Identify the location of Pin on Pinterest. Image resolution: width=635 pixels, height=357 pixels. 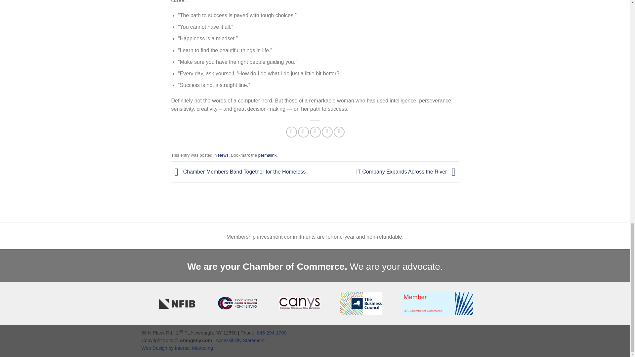
(327, 132).